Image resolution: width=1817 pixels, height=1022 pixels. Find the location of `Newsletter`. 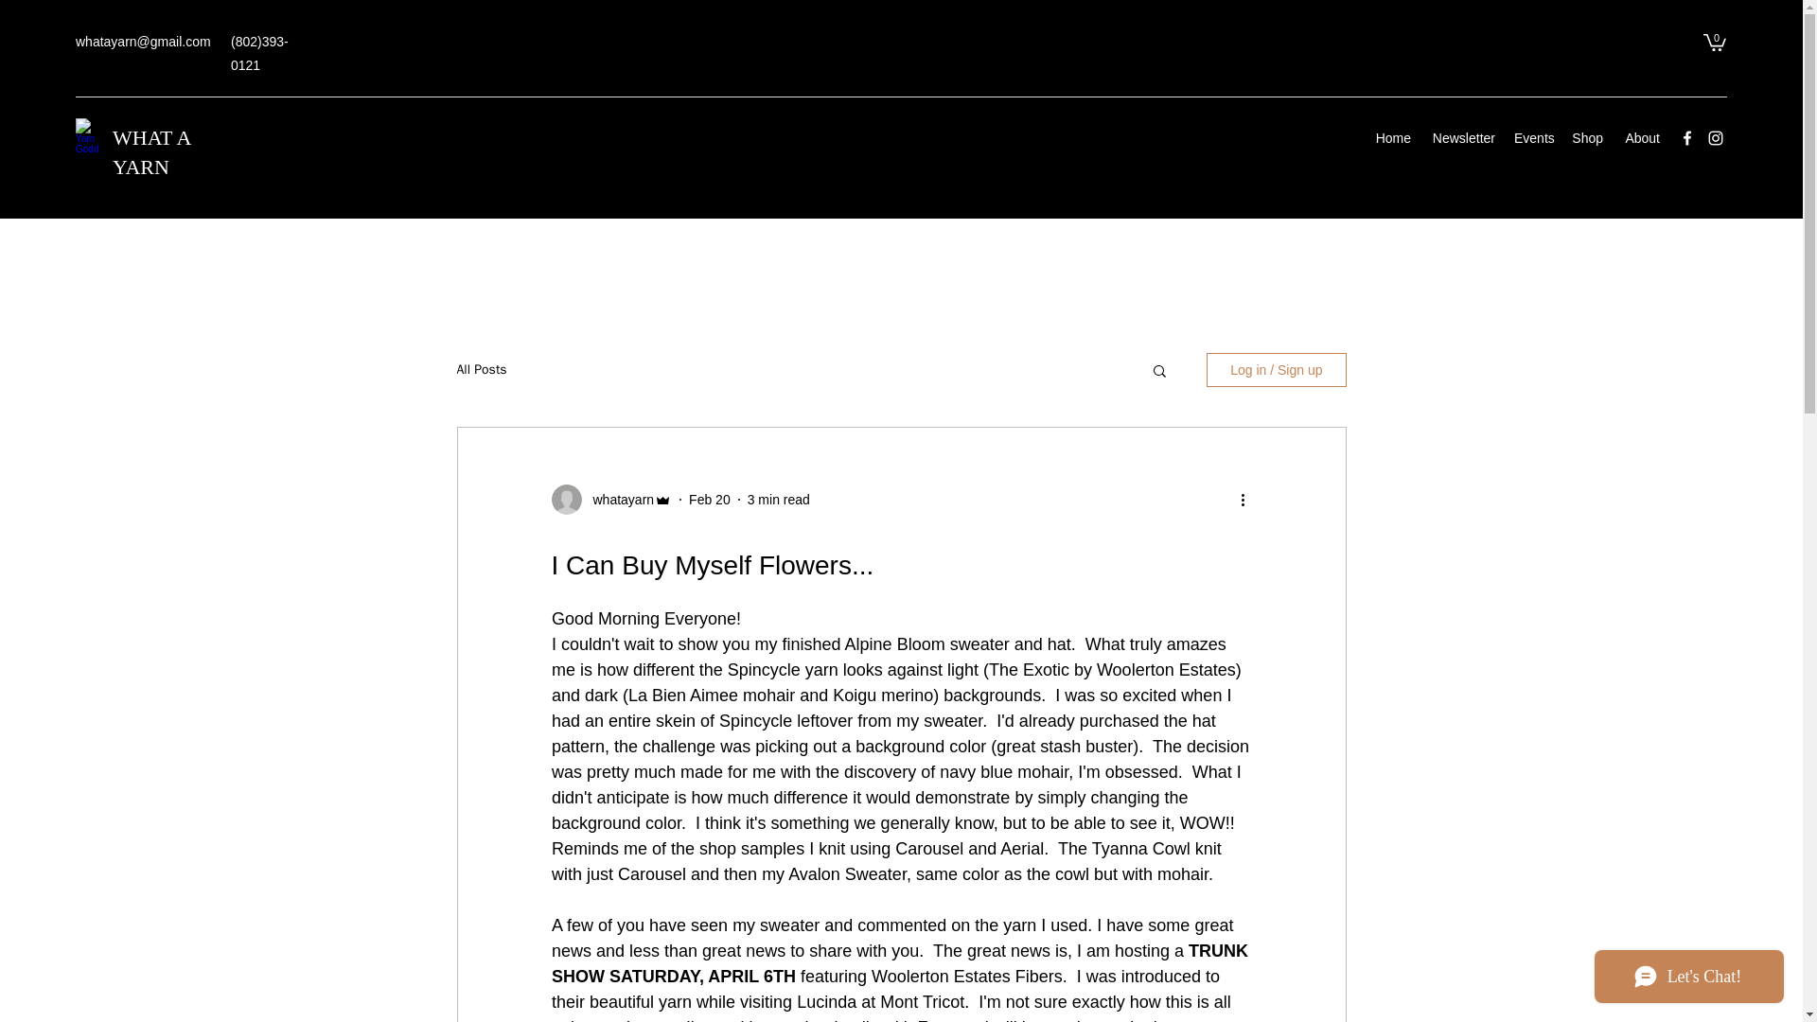

Newsletter is located at coordinates (1462, 137).